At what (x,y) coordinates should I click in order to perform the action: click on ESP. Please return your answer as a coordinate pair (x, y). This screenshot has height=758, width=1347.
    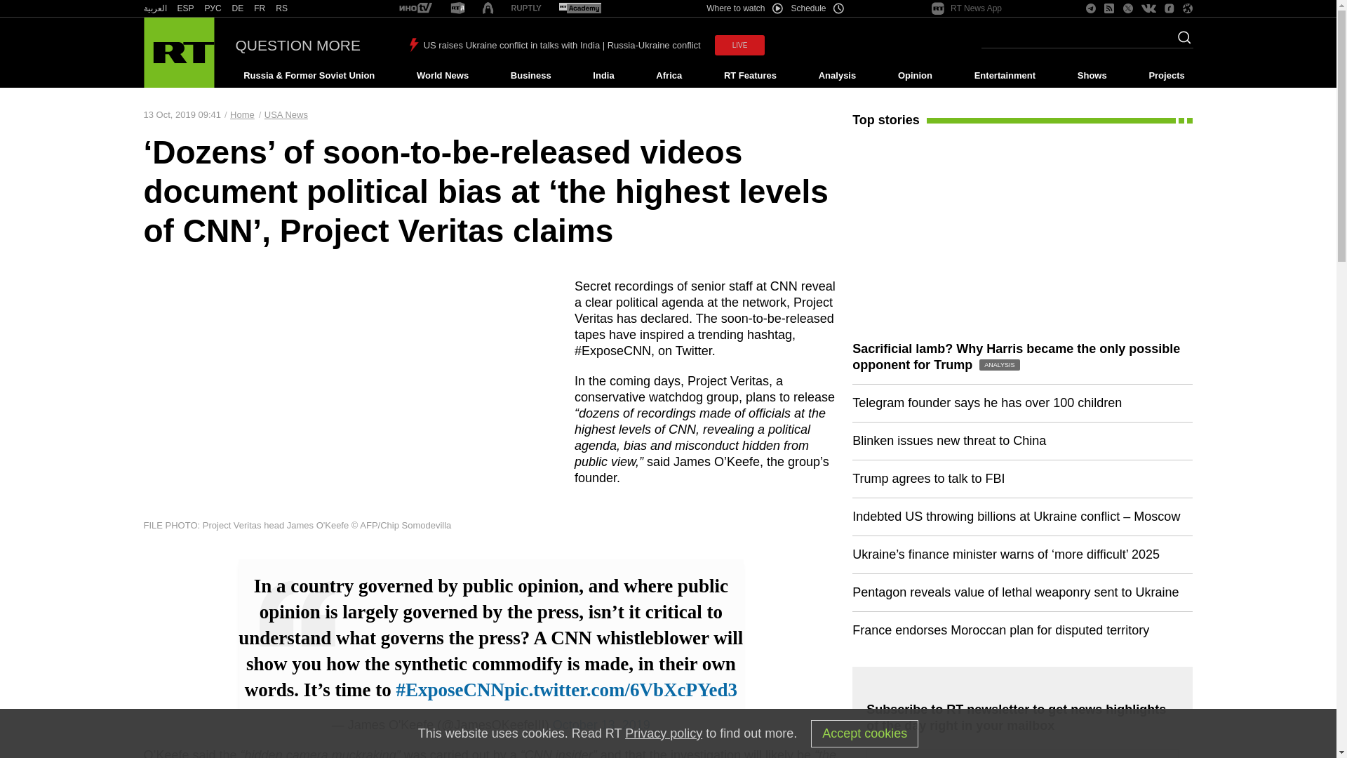
    Looking at the image, I should click on (185, 8).